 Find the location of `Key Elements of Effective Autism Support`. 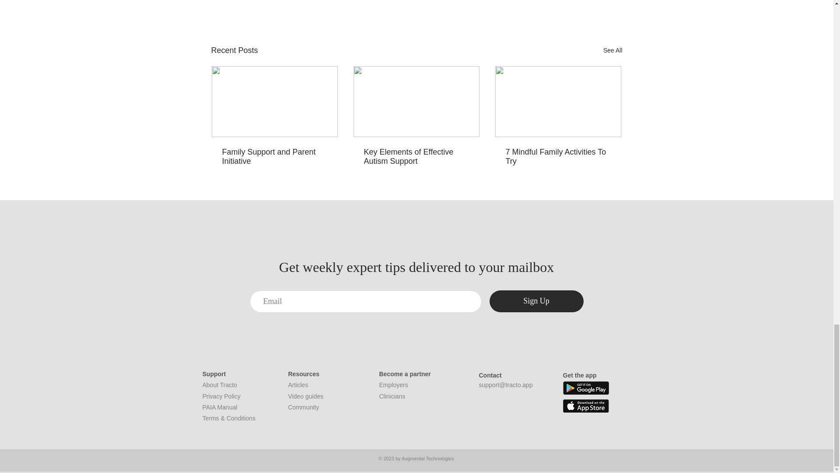

Key Elements of Effective Autism Support is located at coordinates (416, 157).